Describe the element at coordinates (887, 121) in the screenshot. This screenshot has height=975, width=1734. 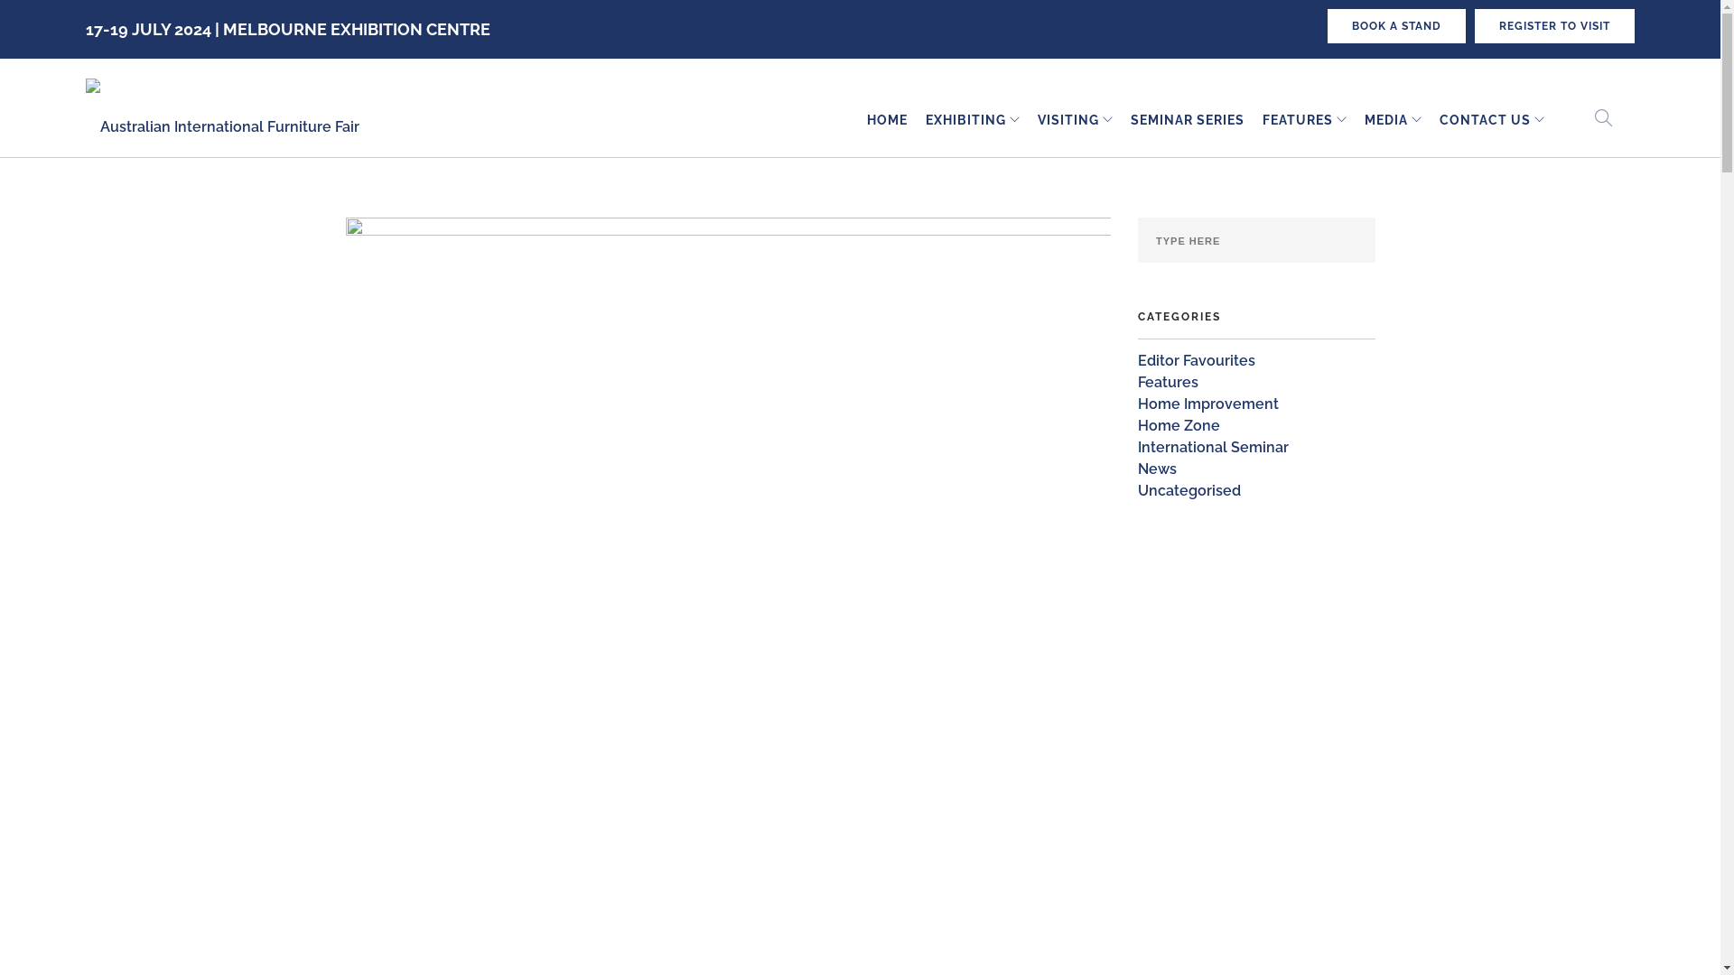
I see `HOME` at that location.